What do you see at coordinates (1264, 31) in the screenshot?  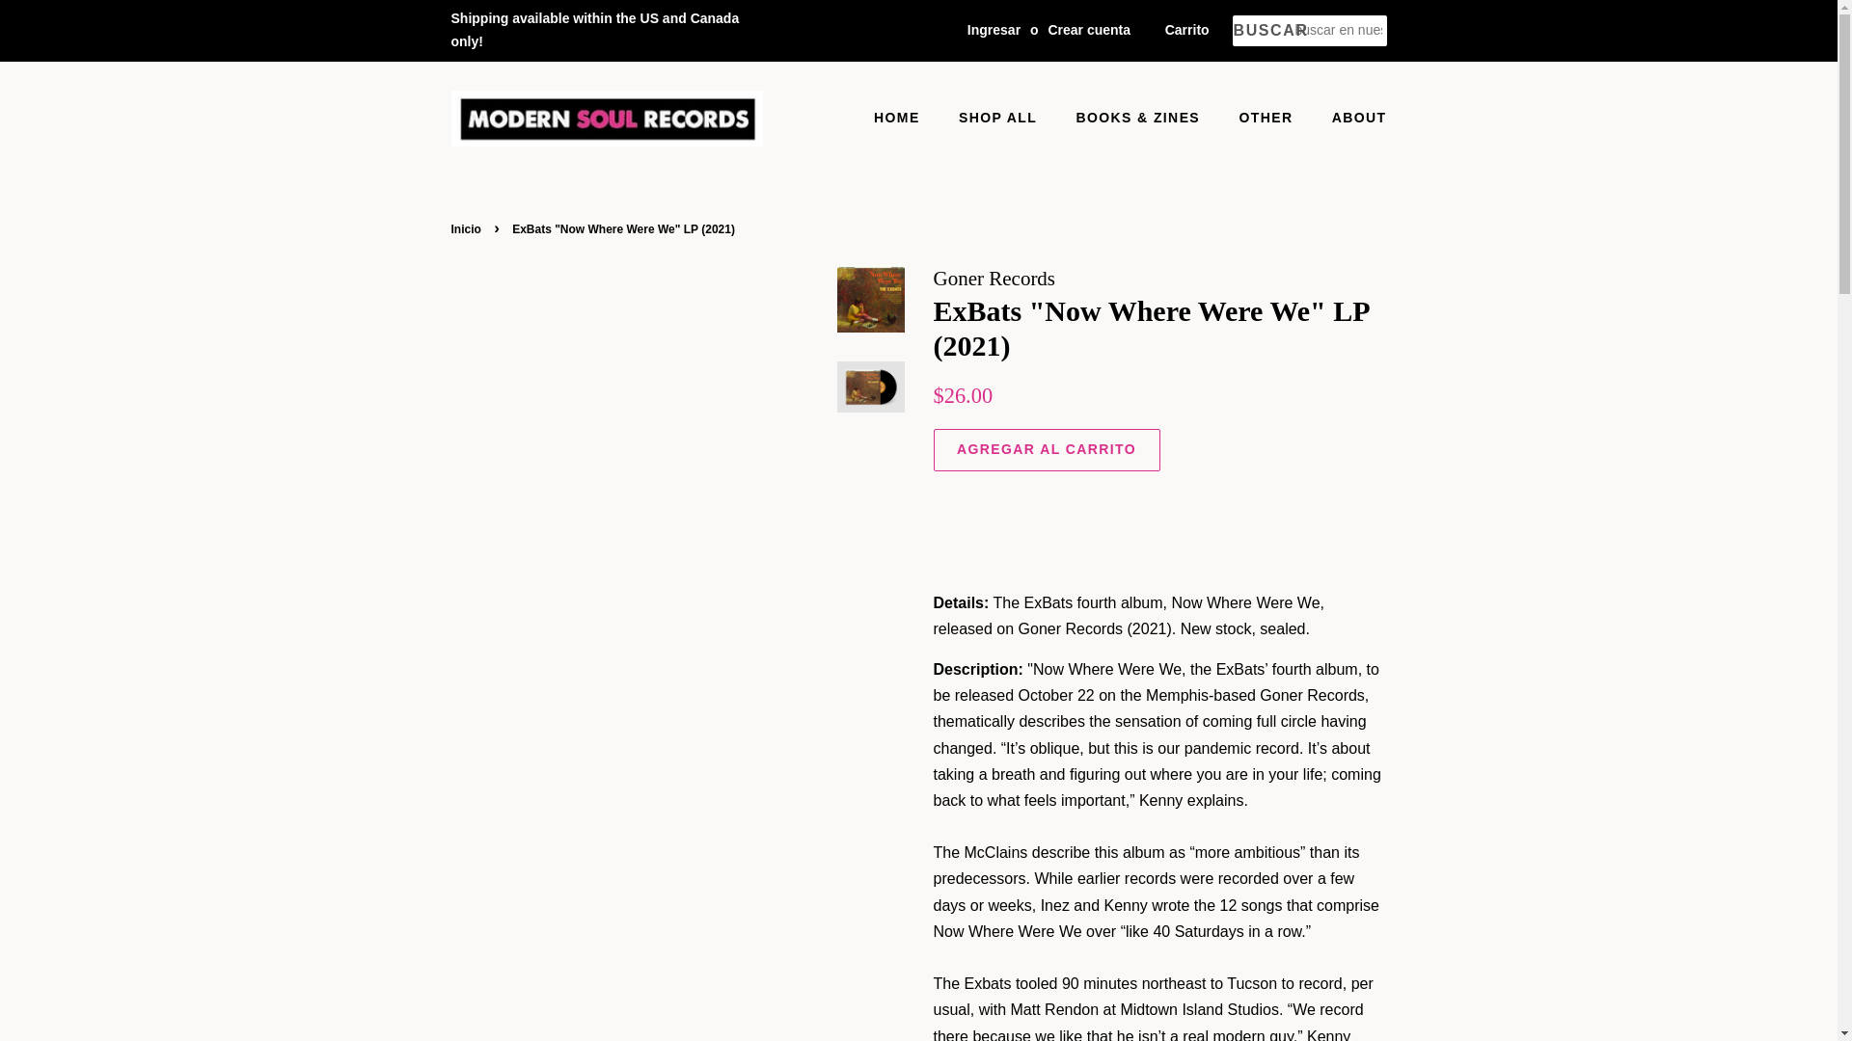 I see `BUSCAR` at bounding box center [1264, 31].